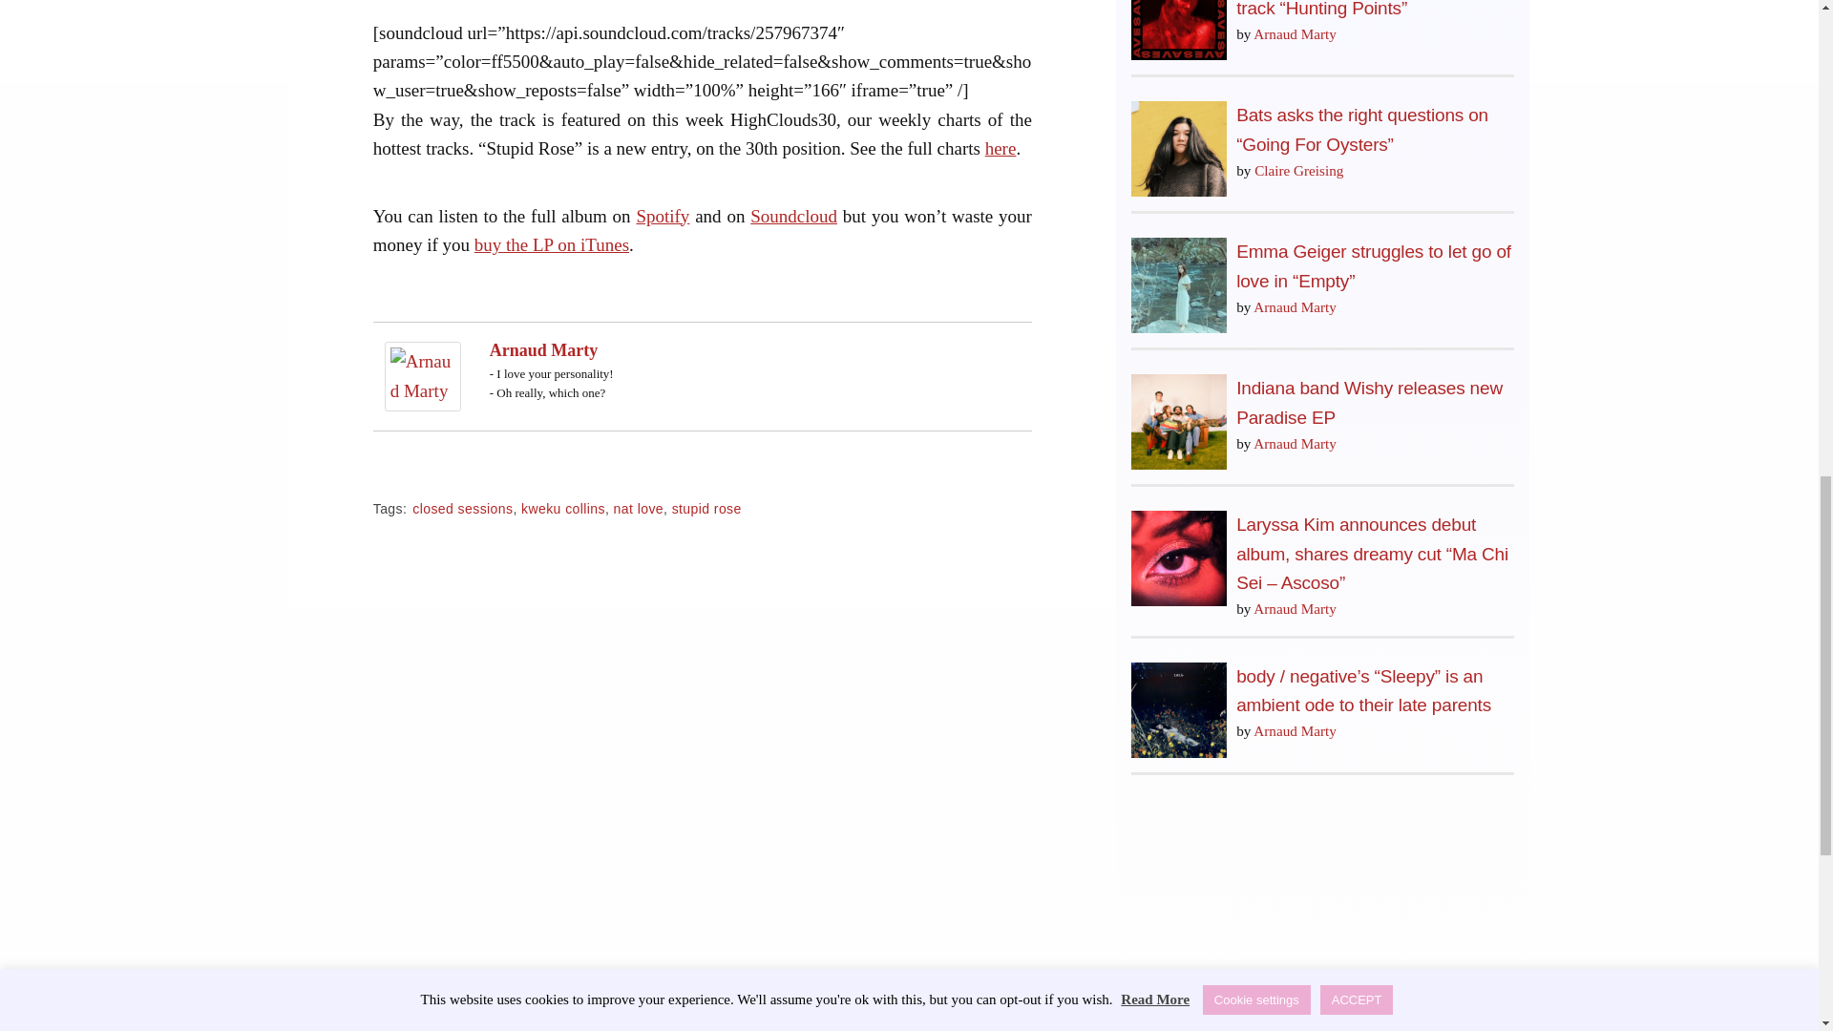  Describe the element at coordinates (462, 508) in the screenshot. I see `closed sessions` at that location.